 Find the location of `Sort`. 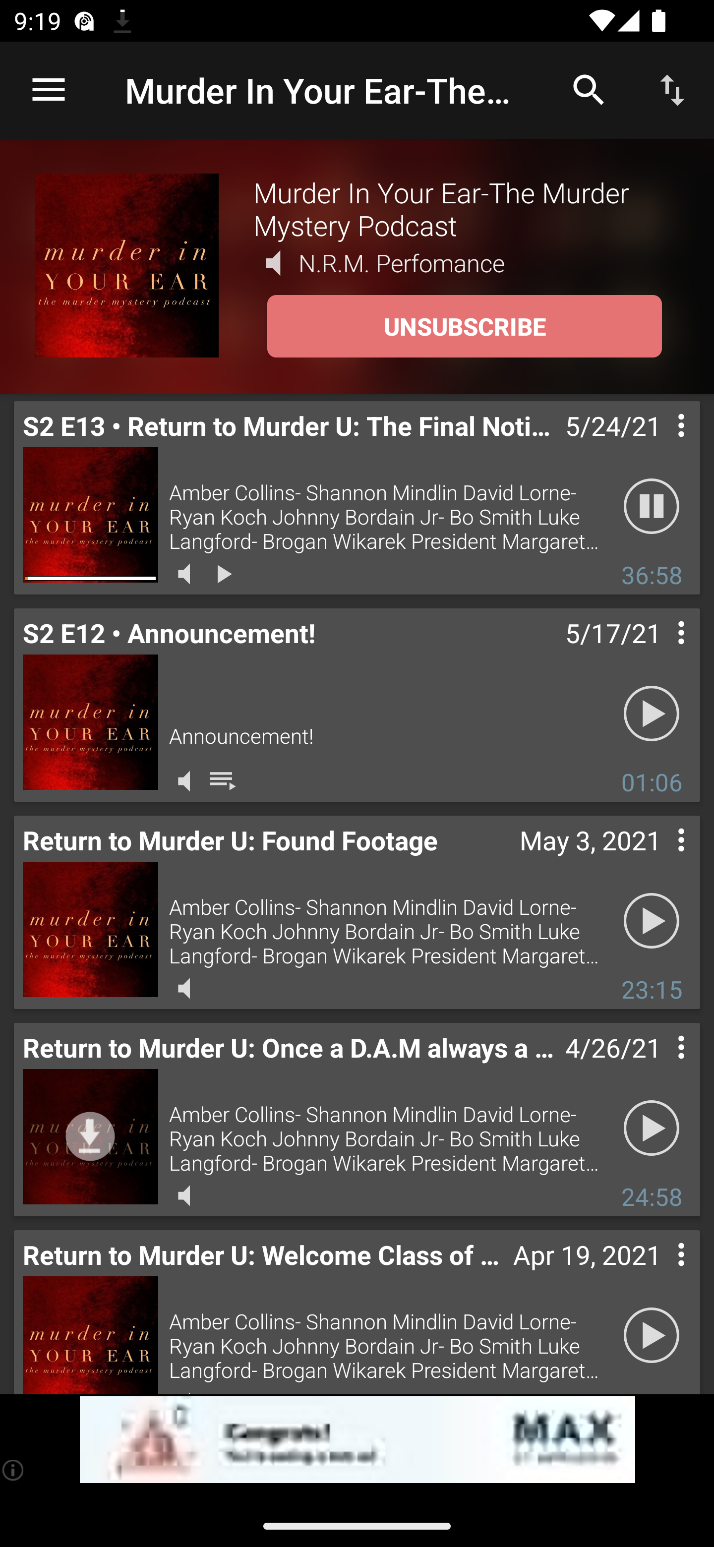

Sort is located at coordinates (672, 89).